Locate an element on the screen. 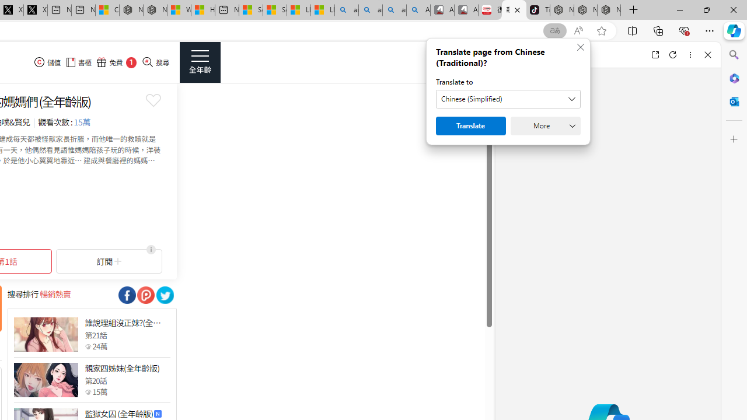 Image resolution: width=747 pixels, height=420 pixels. Search is located at coordinates (734, 55).